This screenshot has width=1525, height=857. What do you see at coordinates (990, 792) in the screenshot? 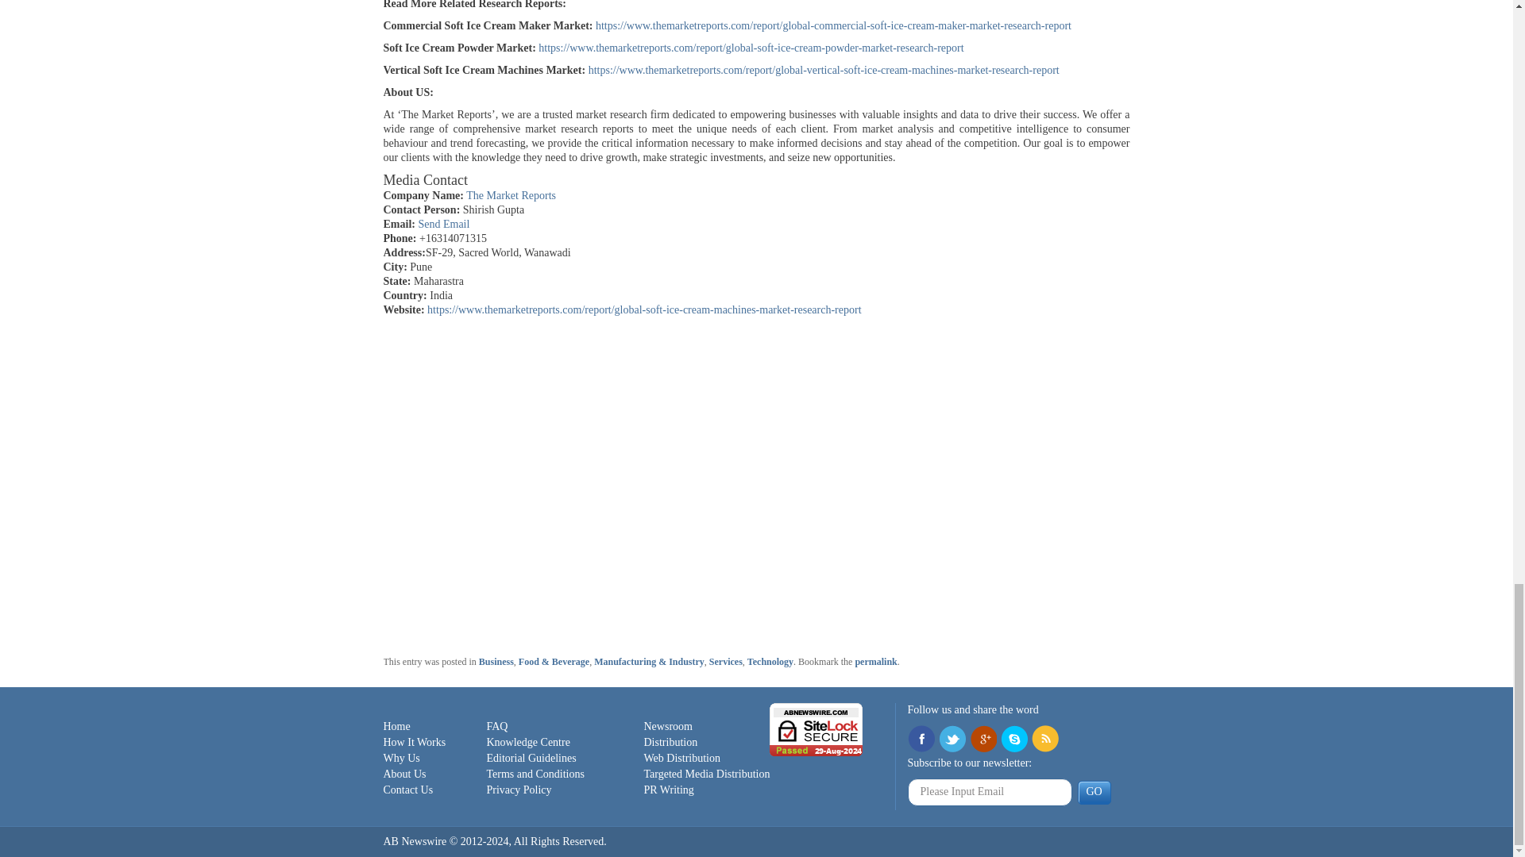
I see `Please Input Email` at bounding box center [990, 792].